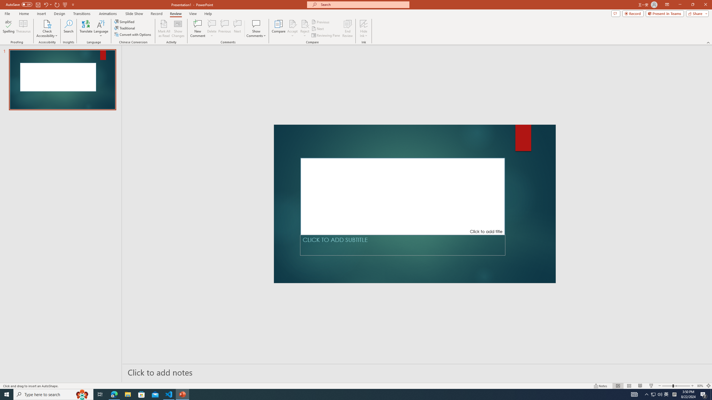 The height and width of the screenshot is (400, 712). What do you see at coordinates (665, 13) in the screenshot?
I see `Present in Teams` at bounding box center [665, 13].